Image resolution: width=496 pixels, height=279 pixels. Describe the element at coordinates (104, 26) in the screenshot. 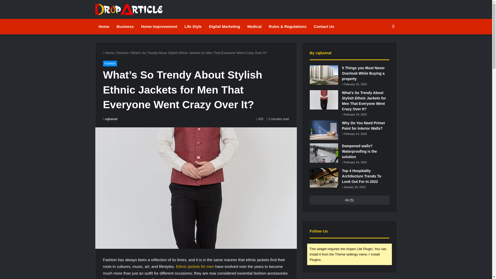

I see `Home` at that location.